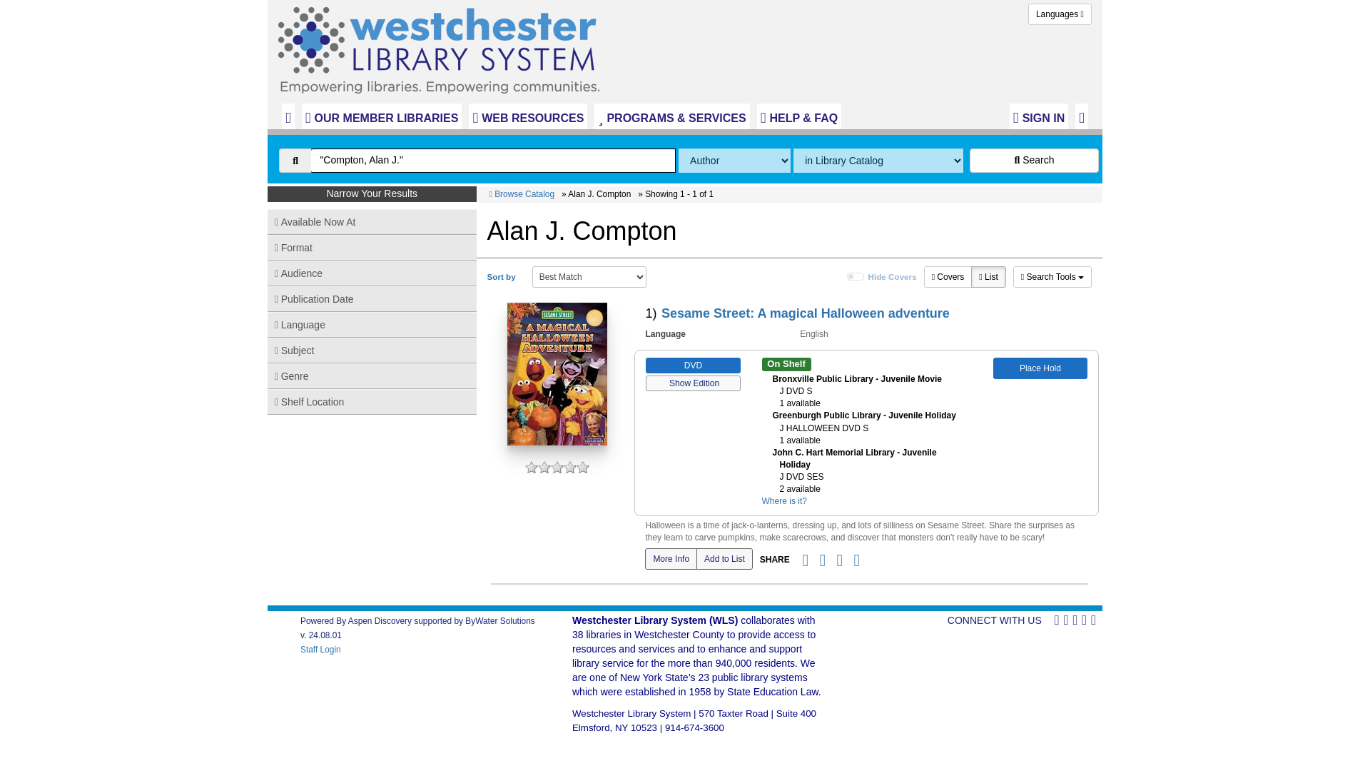  Describe the element at coordinates (382, 116) in the screenshot. I see `OUR MEMBER LIBRARIES` at that location.